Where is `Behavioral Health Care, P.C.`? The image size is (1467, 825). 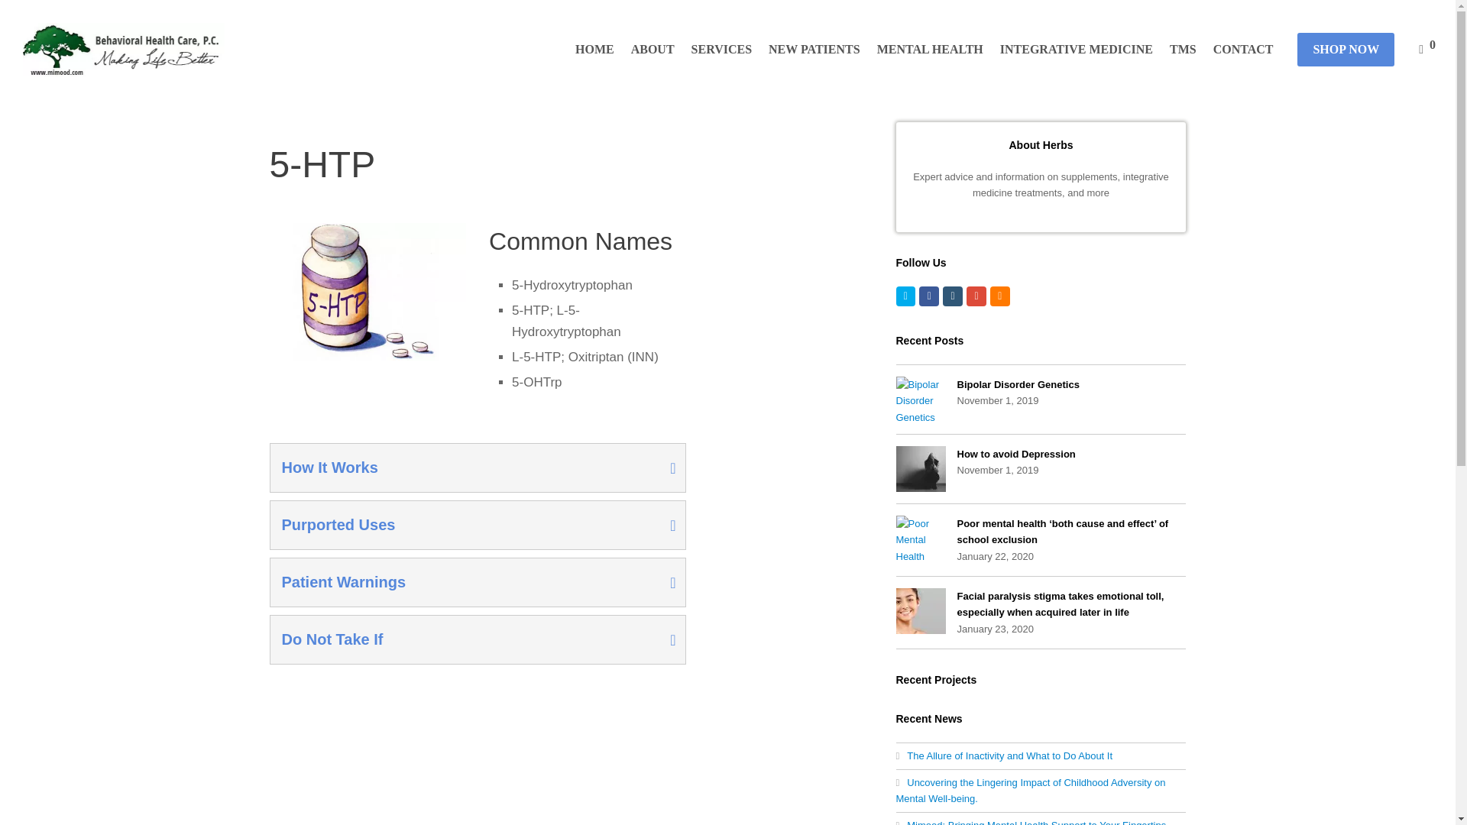 Behavioral Health Care, P.C. is located at coordinates (124, 49).